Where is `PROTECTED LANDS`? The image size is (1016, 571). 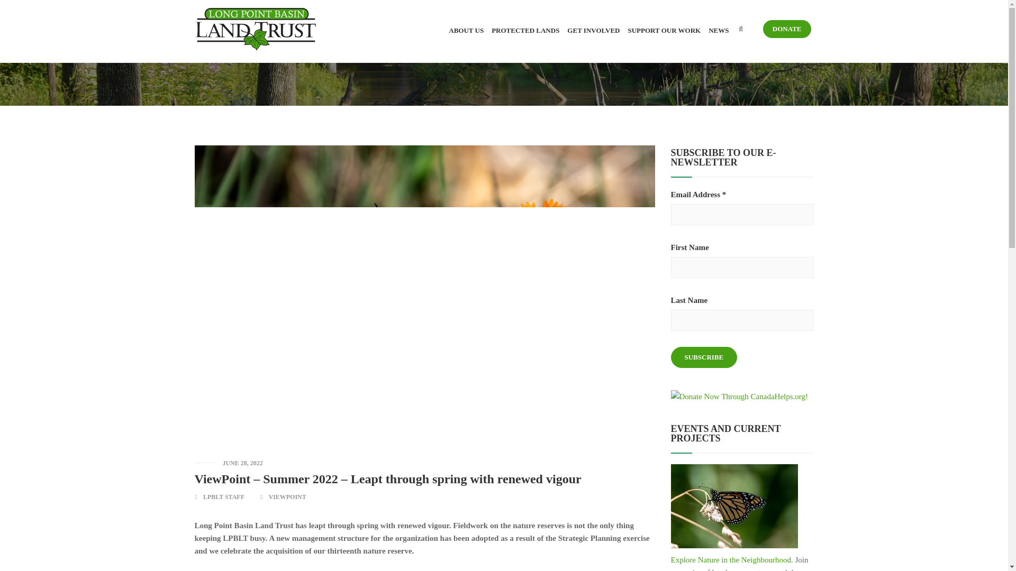 PROTECTED LANDS is located at coordinates (521, 30).